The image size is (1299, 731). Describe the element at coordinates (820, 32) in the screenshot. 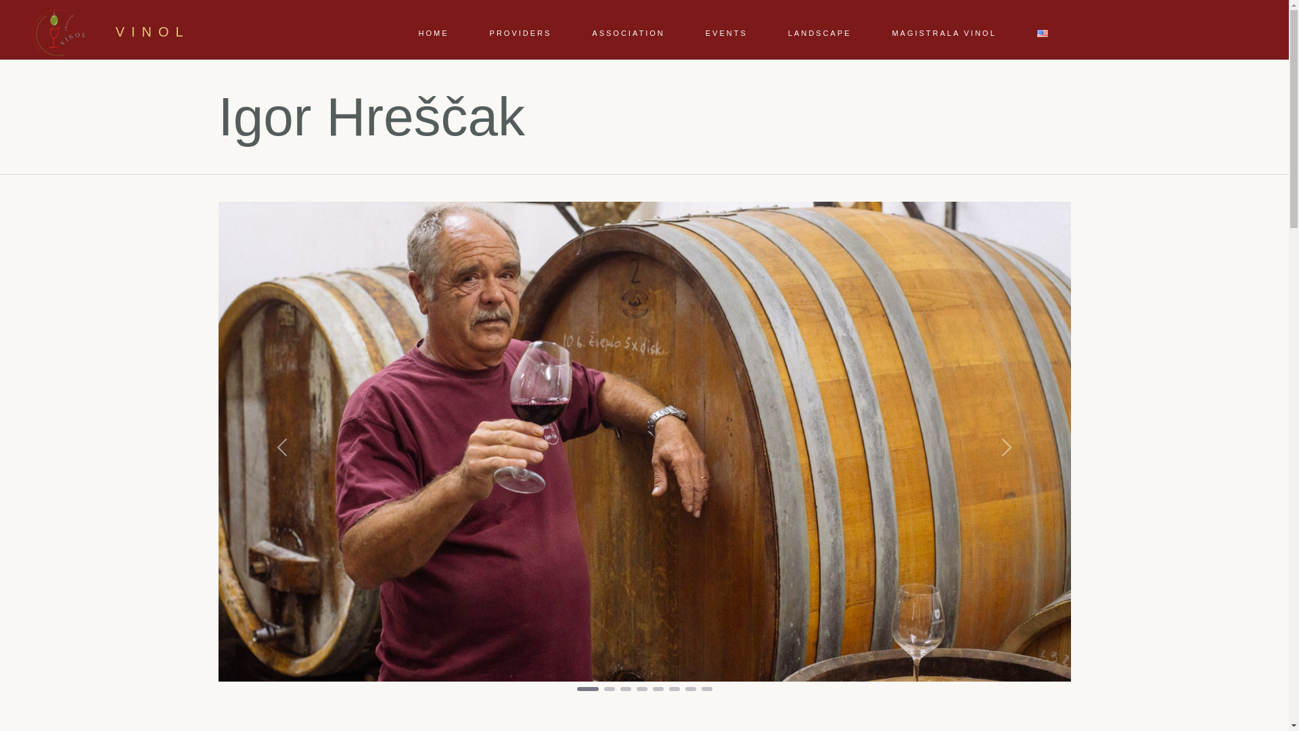

I see `LANDSCAPE` at that location.